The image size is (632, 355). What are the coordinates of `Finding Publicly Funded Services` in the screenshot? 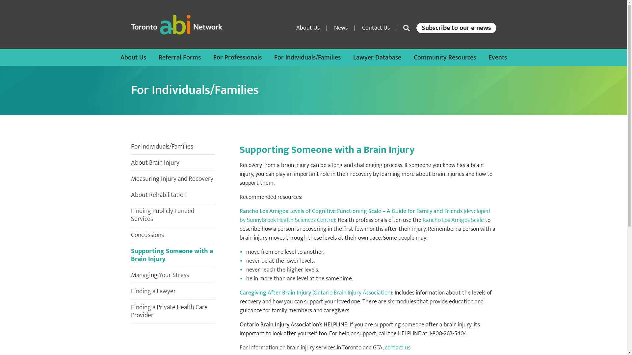 It's located at (163, 215).